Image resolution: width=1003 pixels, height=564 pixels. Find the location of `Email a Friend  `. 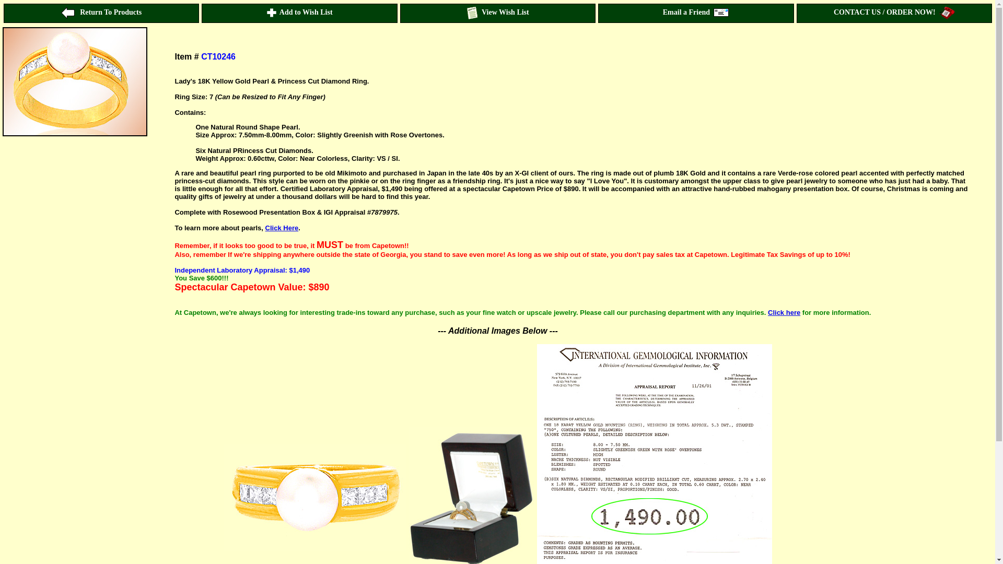

Email a Friend   is located at coordinates (696, 13).